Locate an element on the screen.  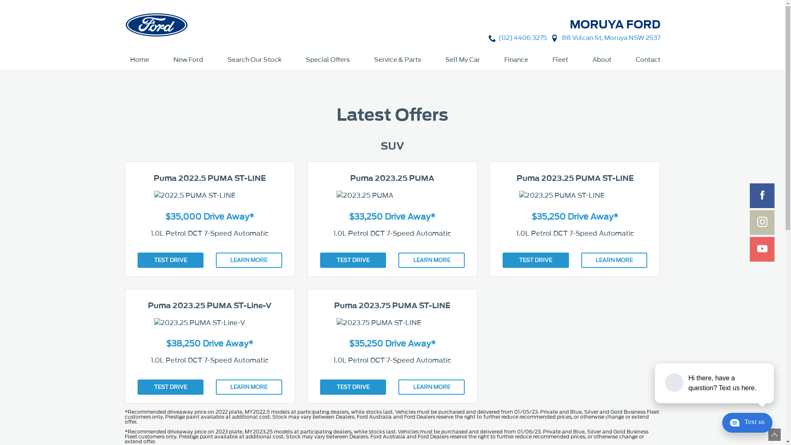
(02) 4406 3275 is located at coordinates (523, 38).